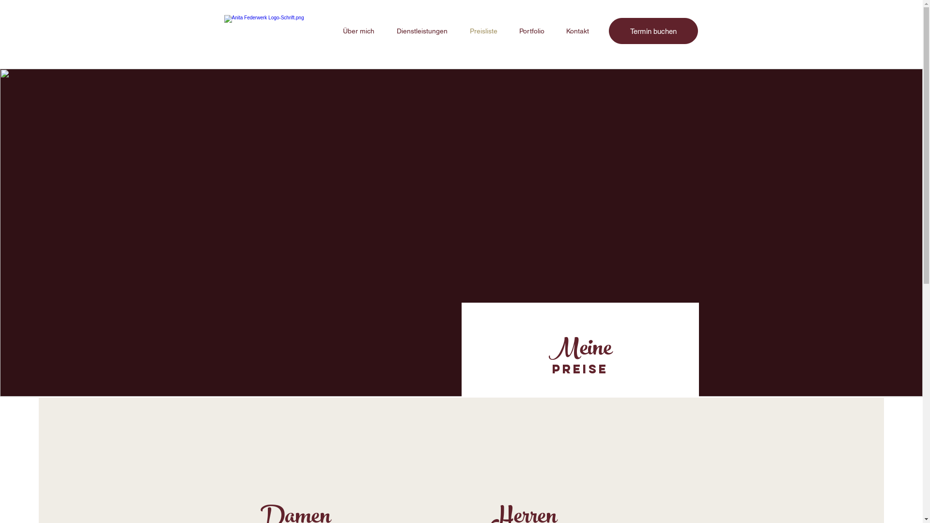 This screenshot has width=930, height=523. I want to click on Dienstleistungen, so click(422, 31).